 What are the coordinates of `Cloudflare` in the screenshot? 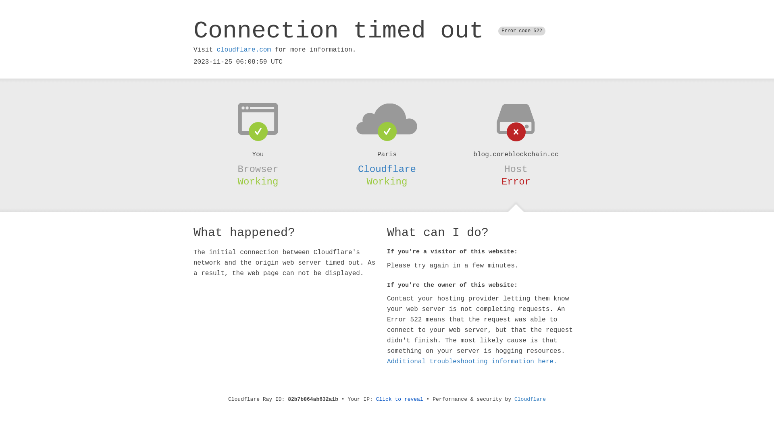 It's located at (387, 169).